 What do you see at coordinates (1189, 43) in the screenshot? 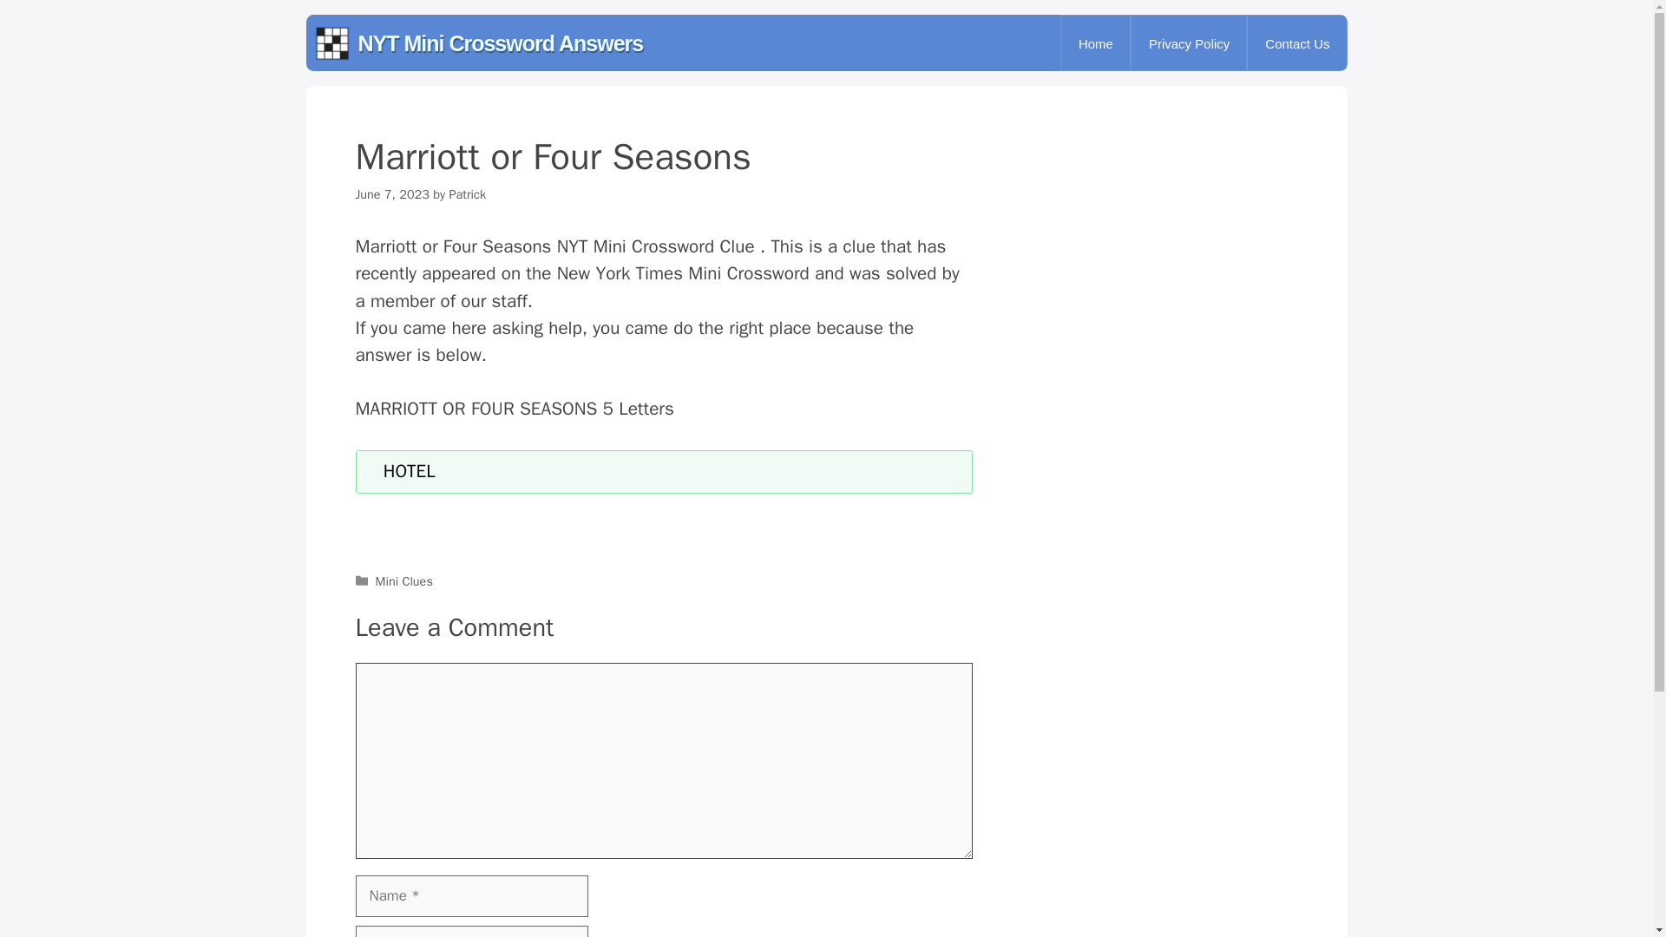
I see `Privacy Policy` at bounding box center [1189, 43].